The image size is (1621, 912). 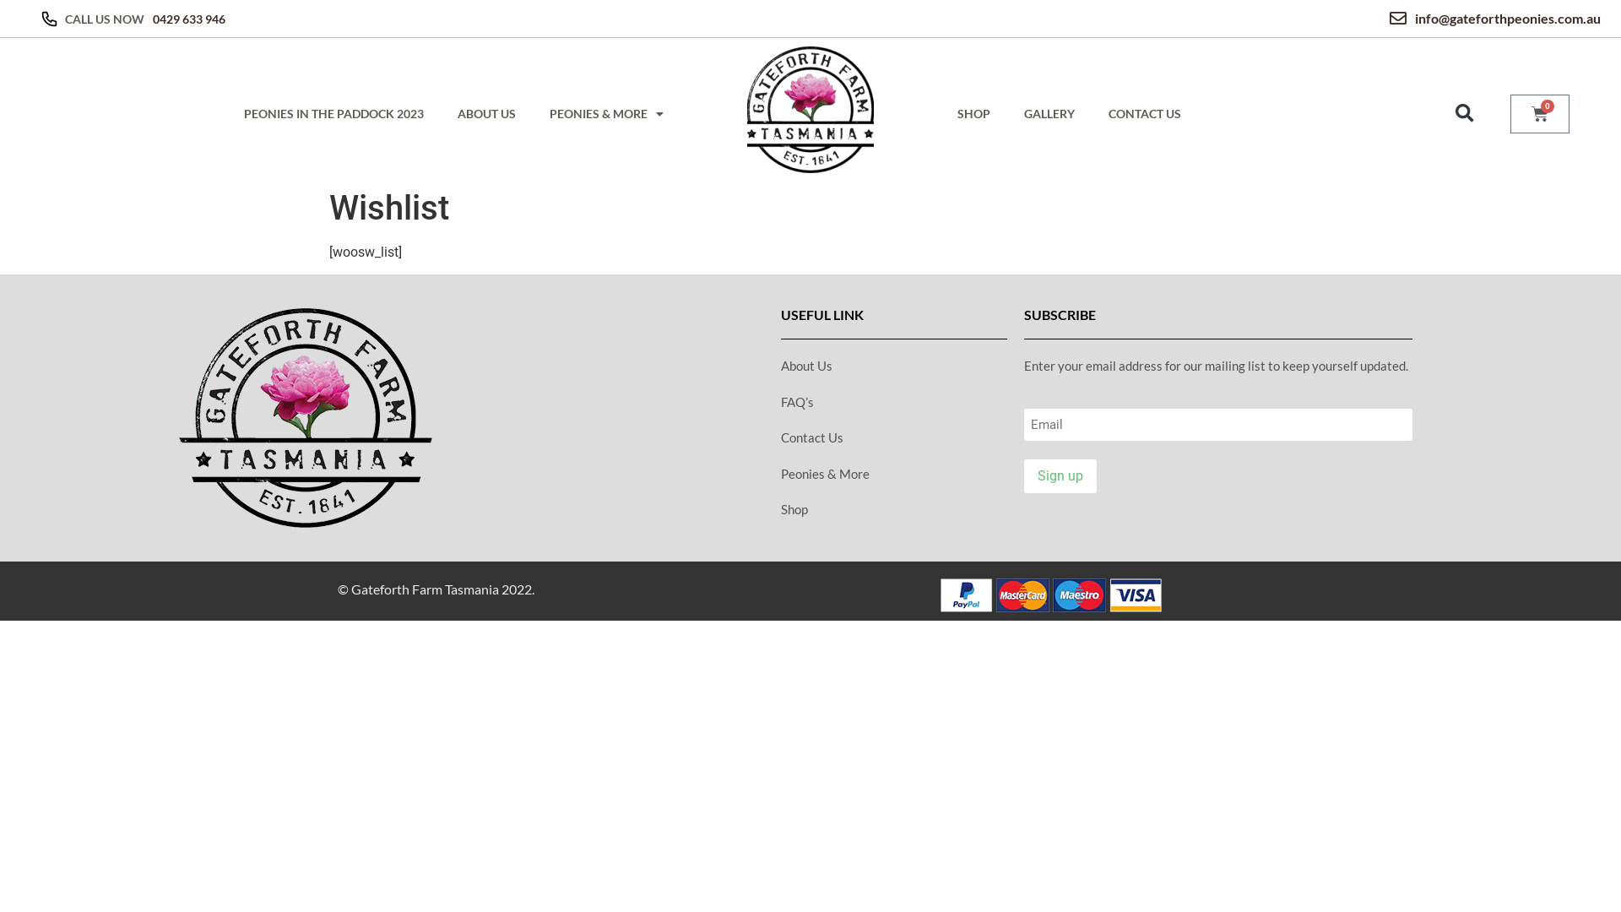 What do you see at coordinates (1145, 114) in the screenshot?
I see `CONTACT US` at bounding box center [1145, 114].